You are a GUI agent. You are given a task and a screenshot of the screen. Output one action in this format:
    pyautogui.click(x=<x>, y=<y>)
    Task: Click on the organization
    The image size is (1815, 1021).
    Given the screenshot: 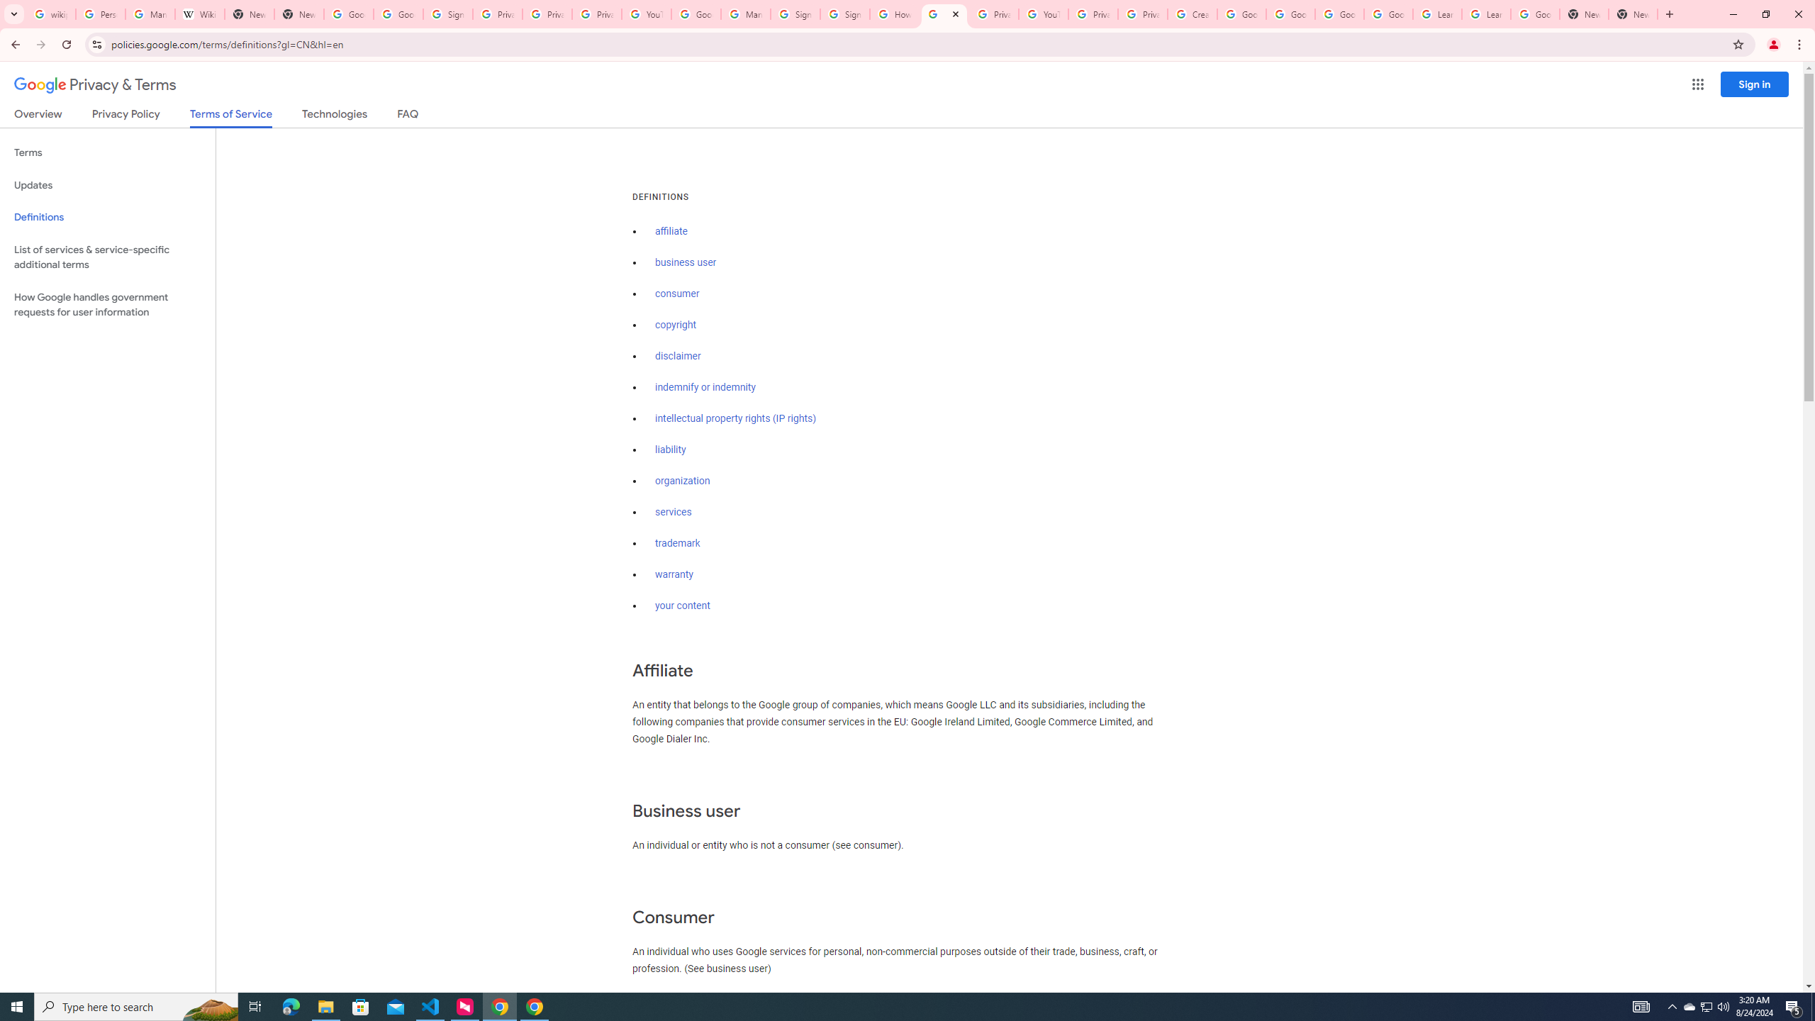 What is the action you would take?
    pyautogui.click(x=682, y=481)
    